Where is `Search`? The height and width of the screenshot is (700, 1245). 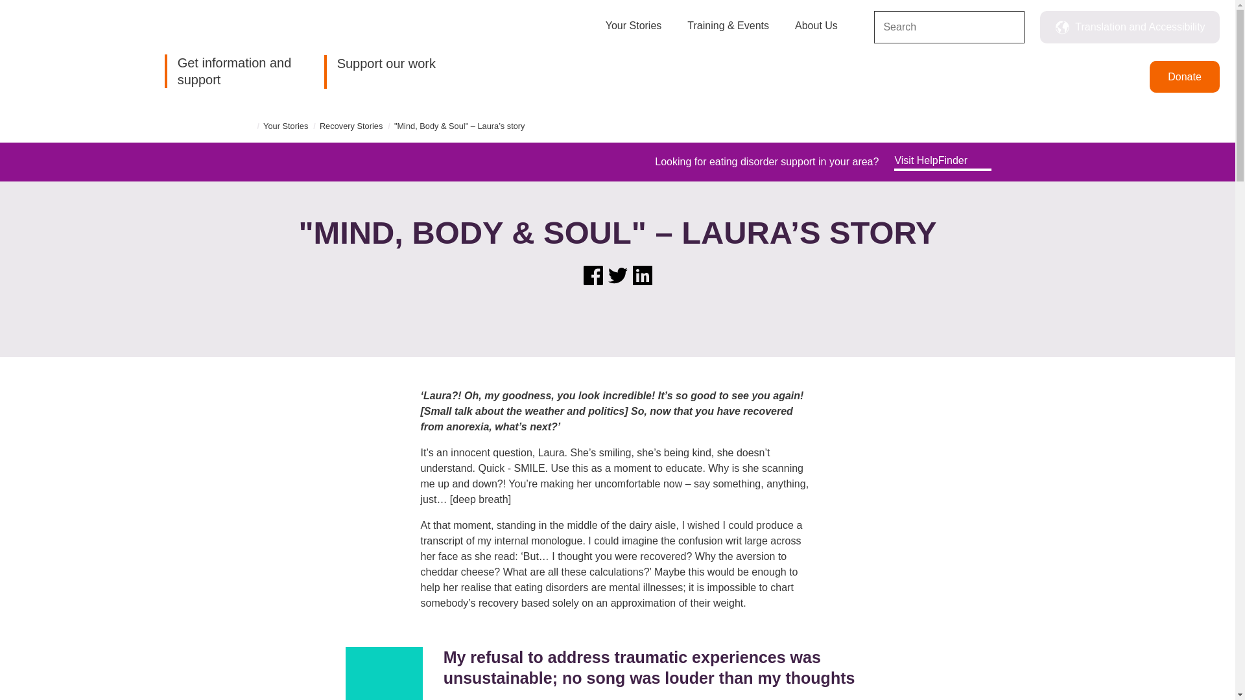 Search is located at coordinates (1009, 29).